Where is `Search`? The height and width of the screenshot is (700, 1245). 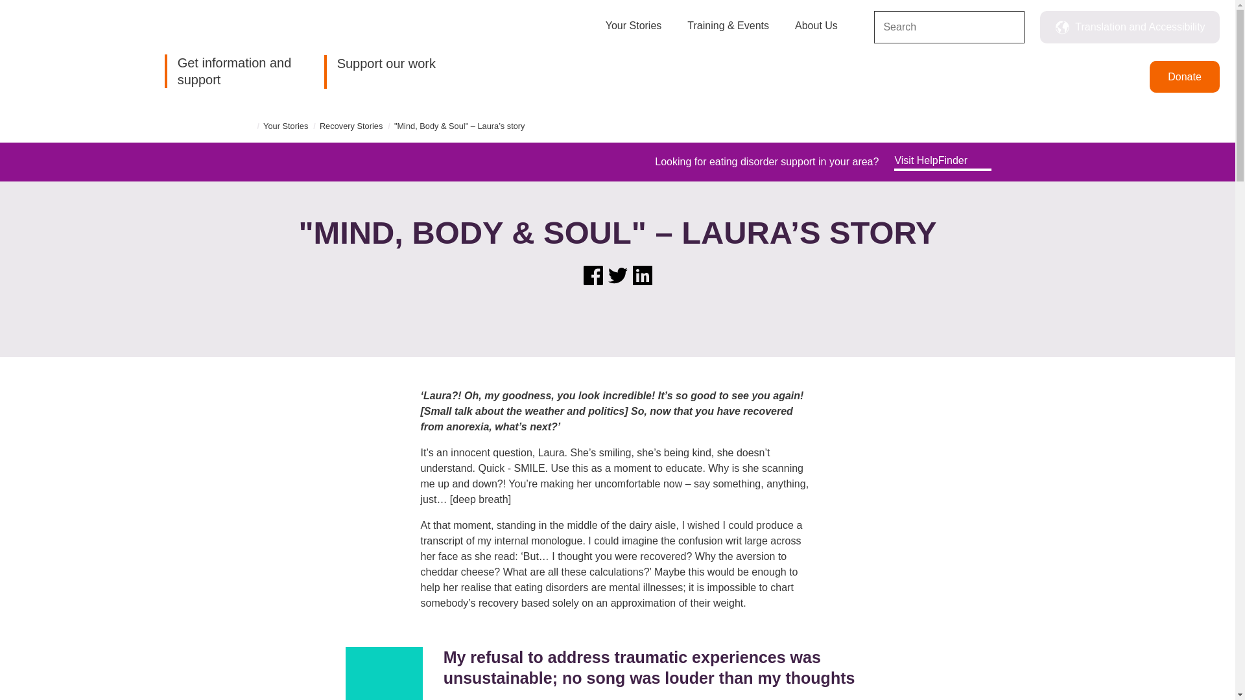 Search is located at coordinates (1009, 29).